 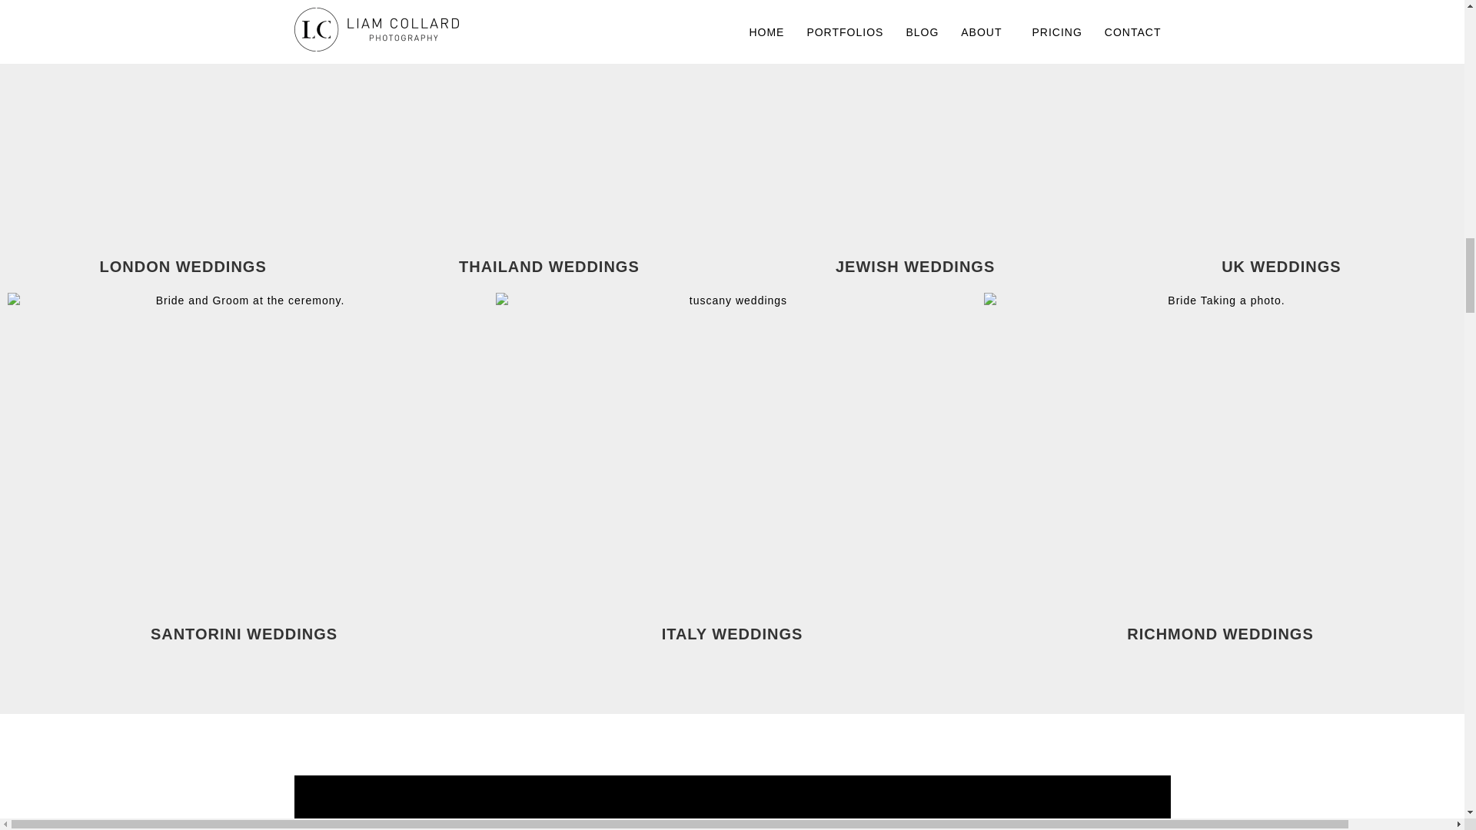 What do you see at coordinates (183, 266) in the screenshot?
I see `LONDON WEDDINGS` at bounding box center [183, 266].